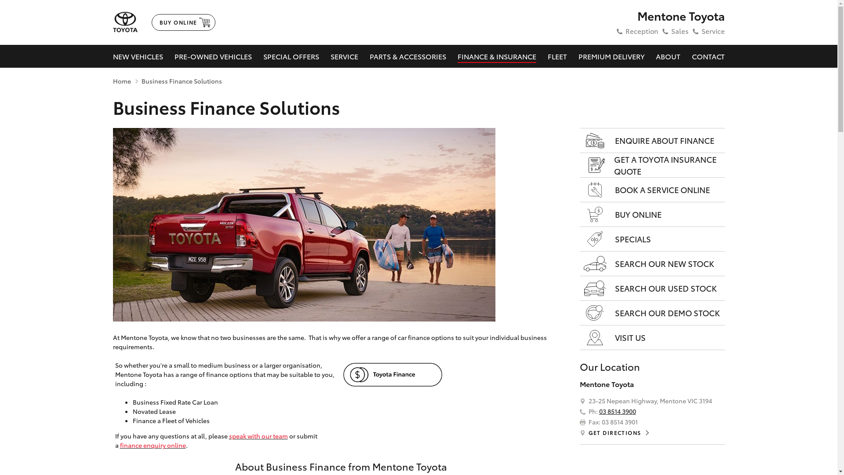 The height and width of the screenshot is (475, 844). I want to click on GET DIRECTIONS, so click(618, 433).